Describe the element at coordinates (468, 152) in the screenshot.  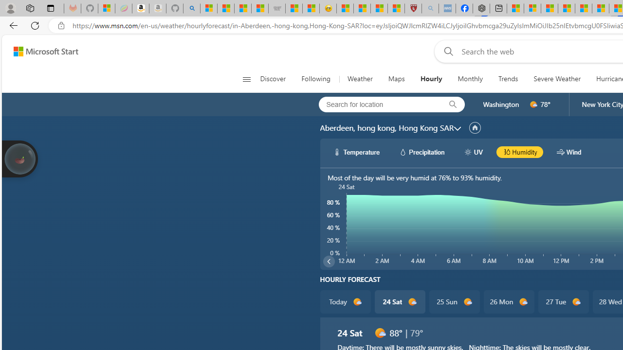
I see `hourlyChart/uvWhite` at that location.